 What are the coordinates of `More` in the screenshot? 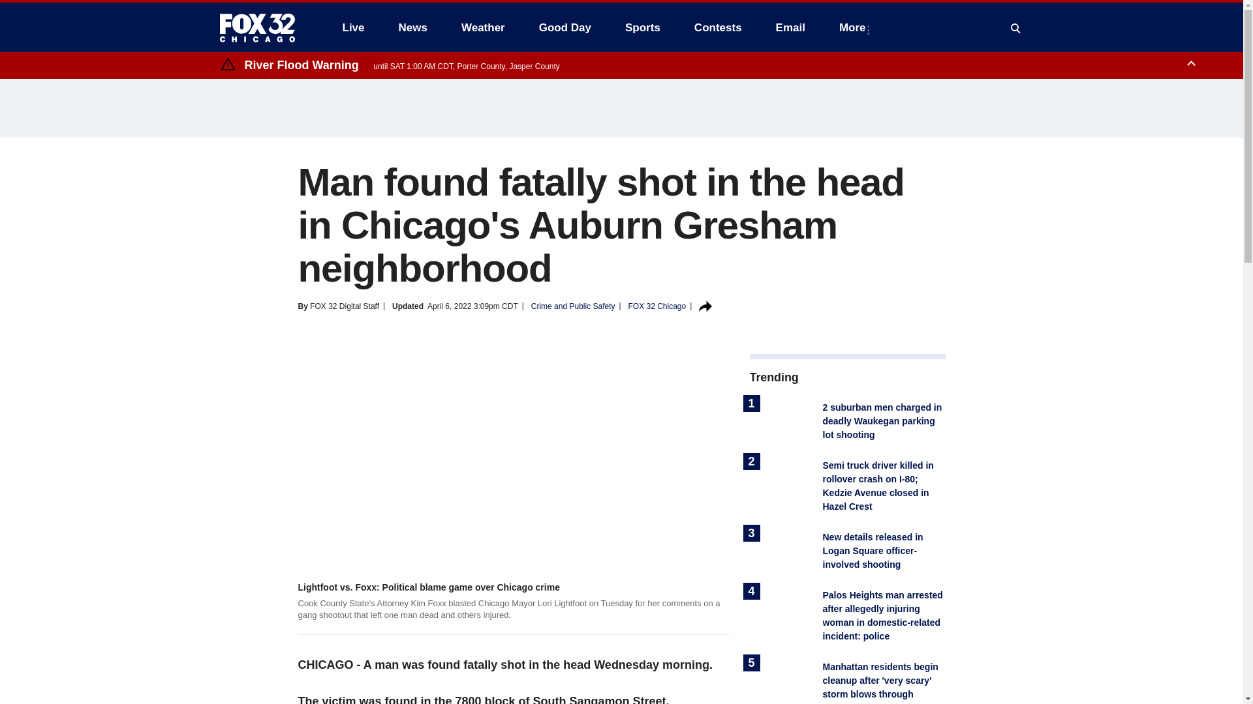 It's located at (855, 27).